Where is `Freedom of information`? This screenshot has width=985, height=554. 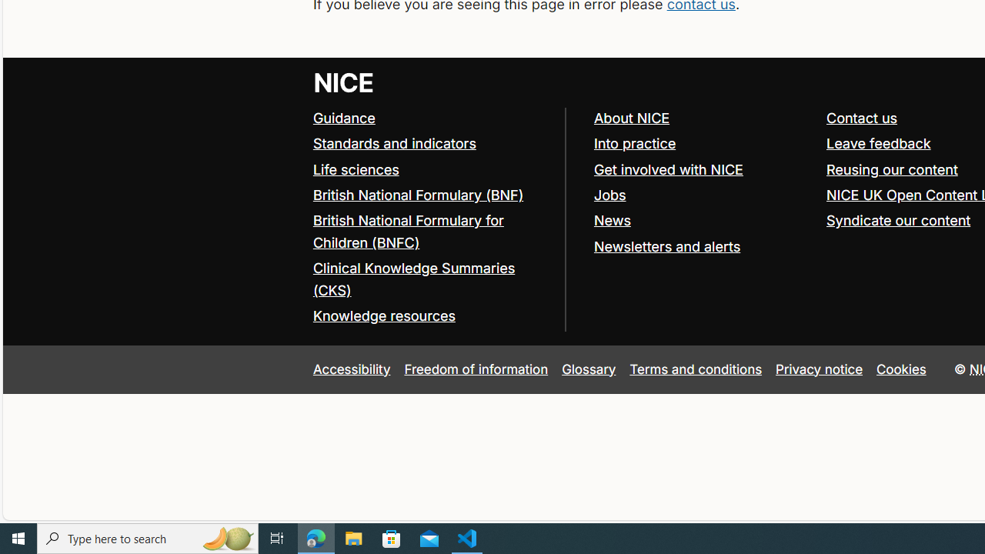
Freedom of information is located at coordinates (476, 369).